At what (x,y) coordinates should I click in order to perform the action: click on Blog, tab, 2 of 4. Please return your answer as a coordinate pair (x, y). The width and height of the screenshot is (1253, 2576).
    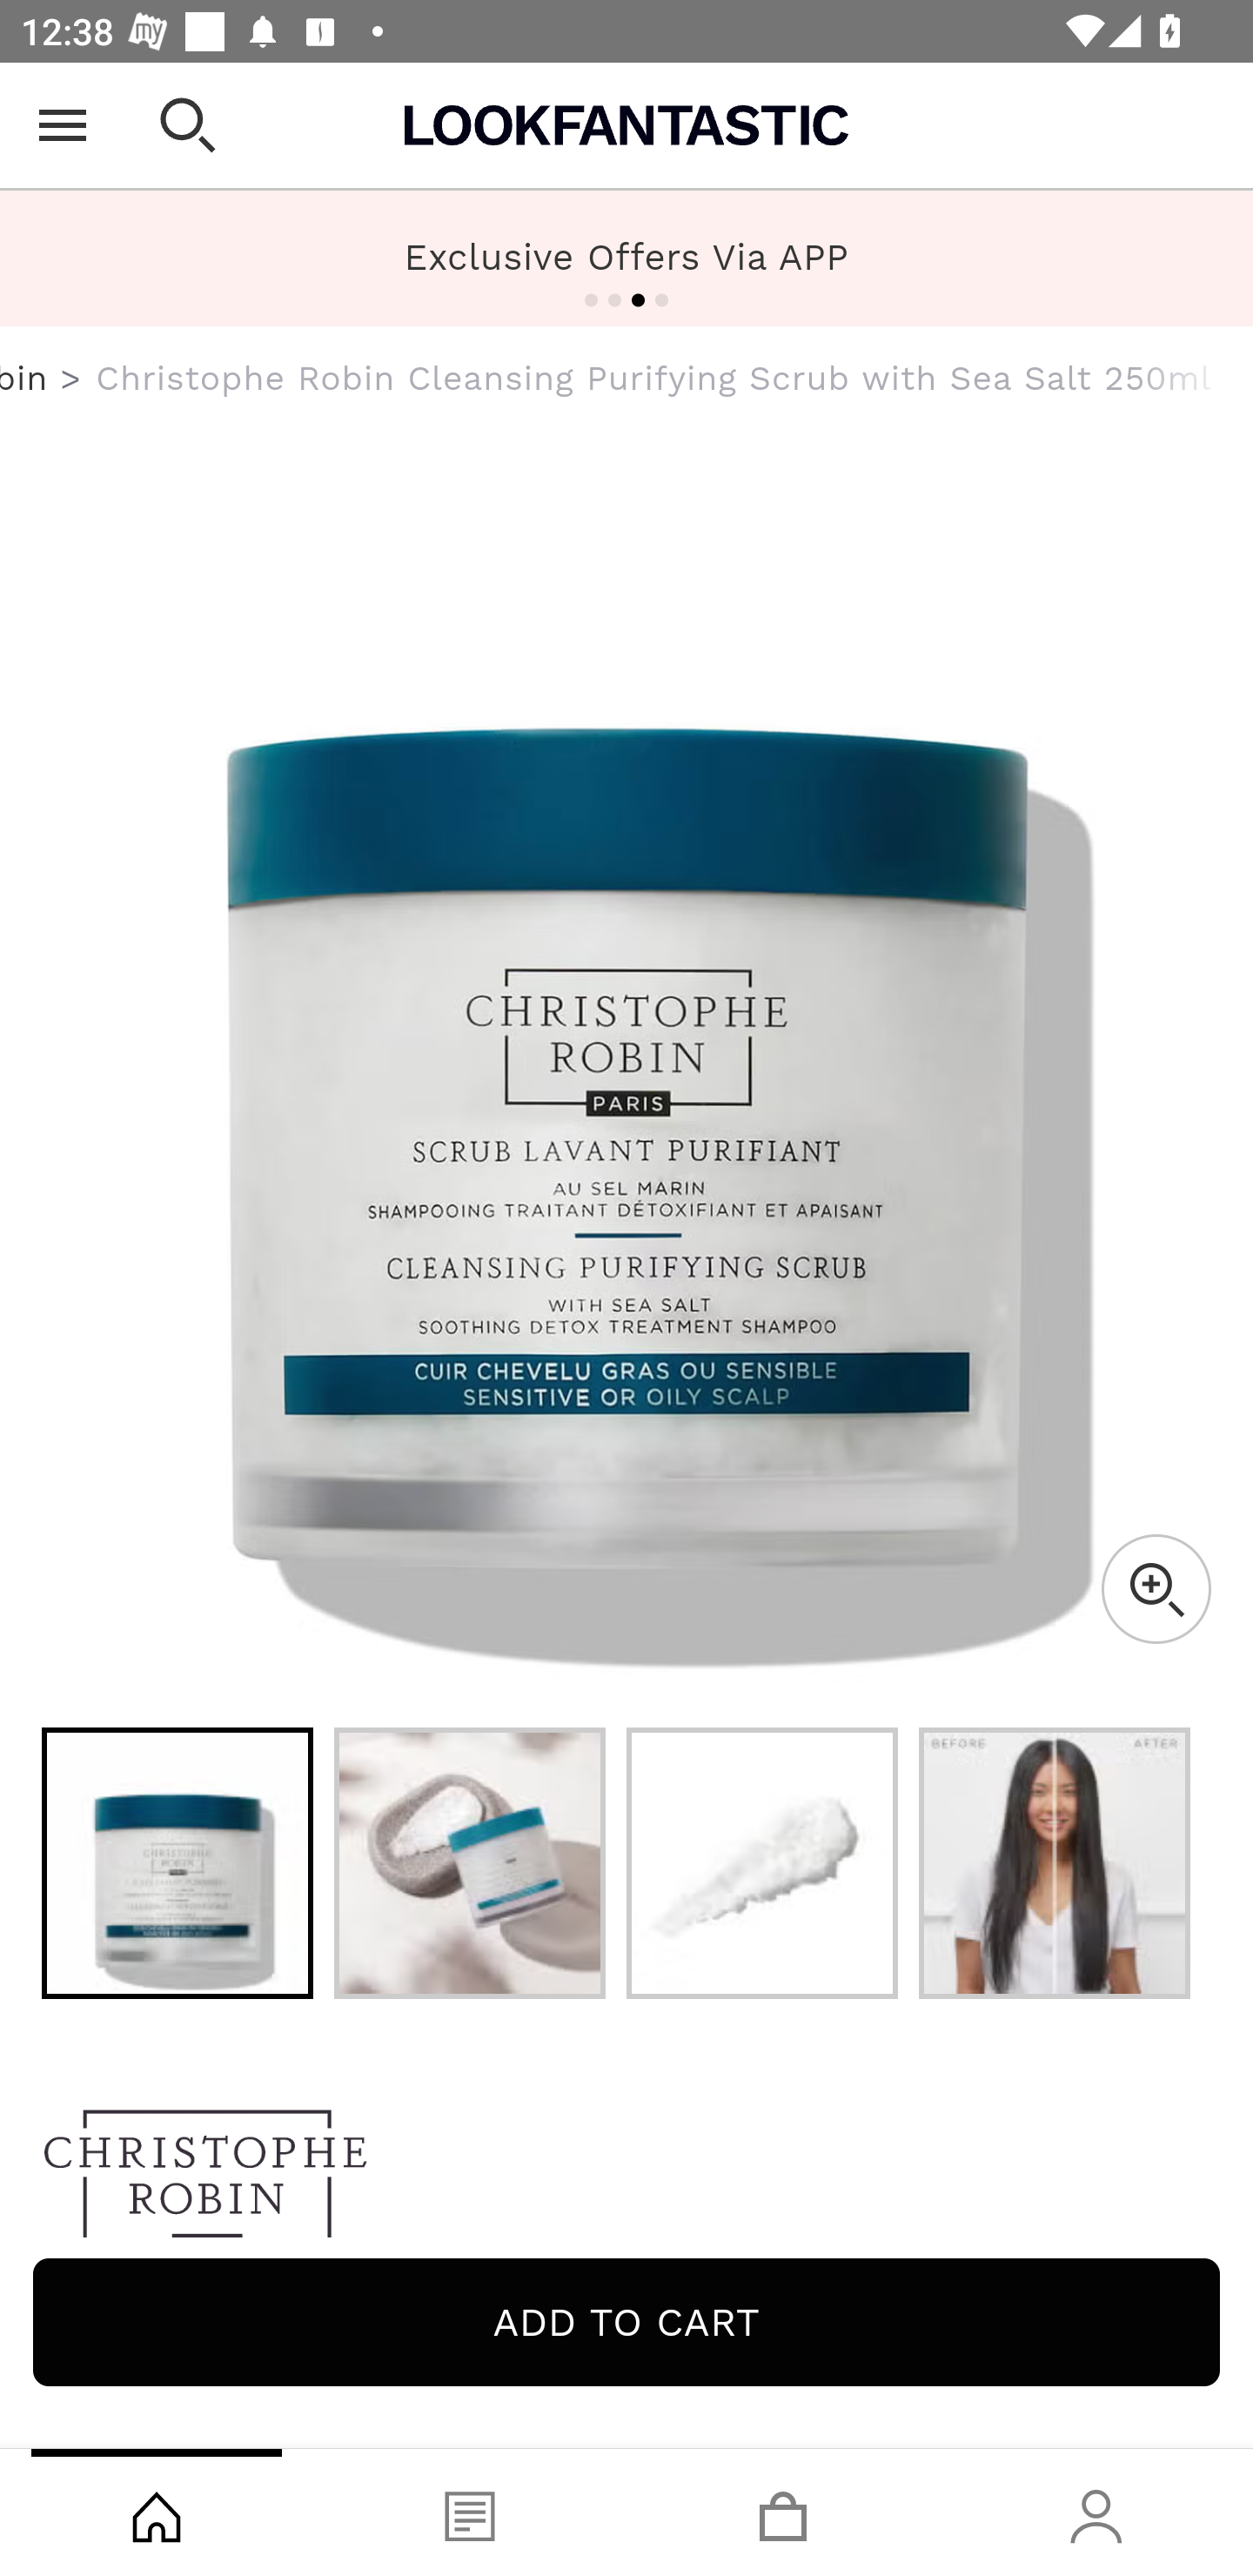
    Looking at the image, I should click on (470, 2512).